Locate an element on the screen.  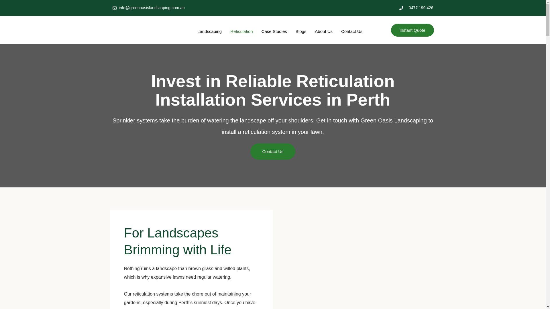
About Us is located at coordinates (324, 31).